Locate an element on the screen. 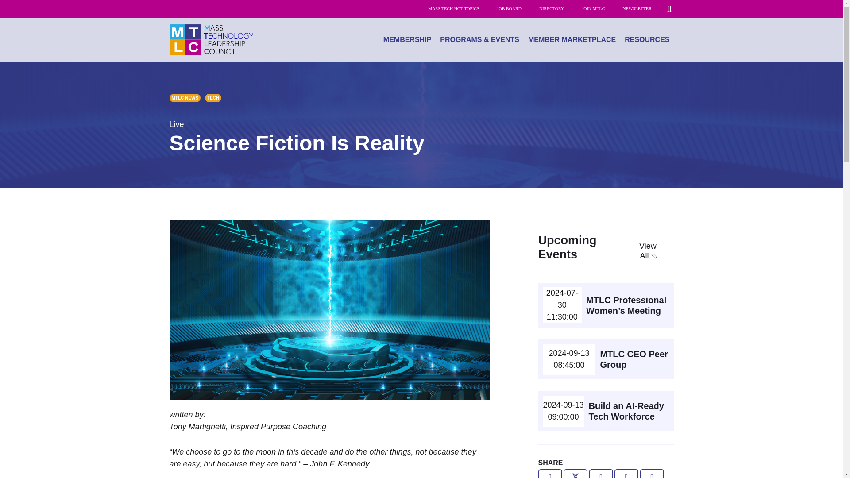  Share this is located at coordinates (550, 474).